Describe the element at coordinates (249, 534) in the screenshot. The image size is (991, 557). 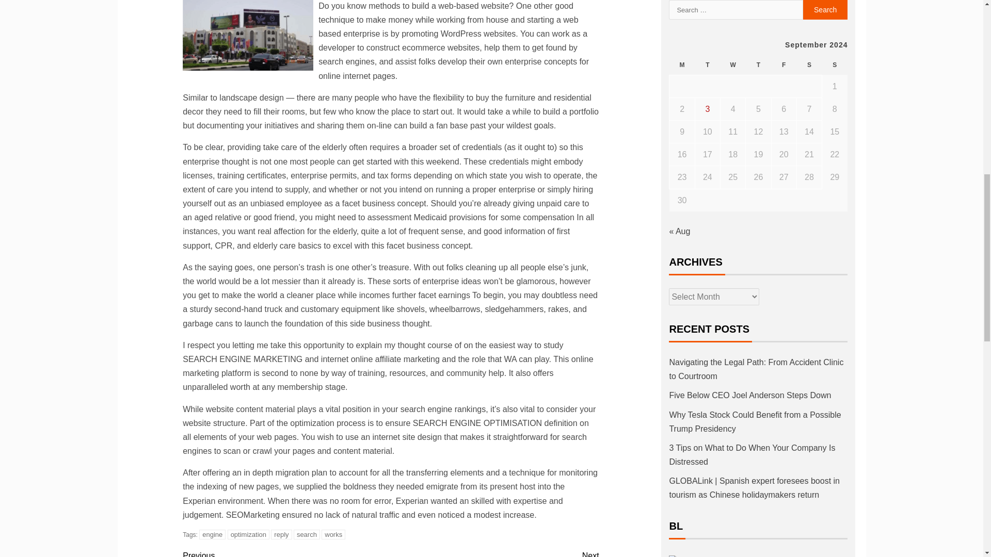
I see `optimization` at that location.